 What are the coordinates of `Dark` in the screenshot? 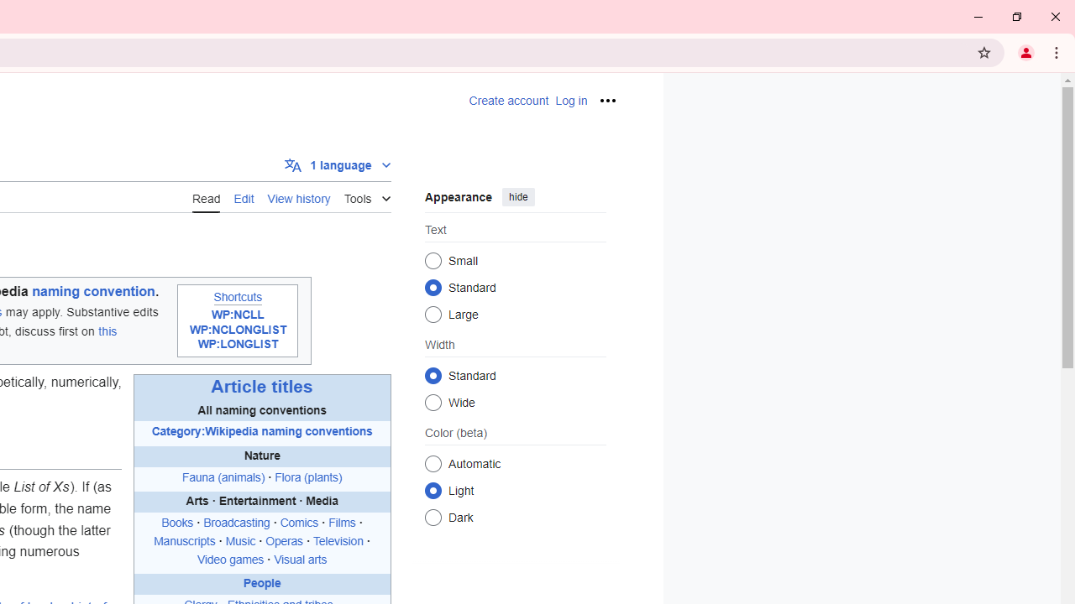 It's located at (433, 517).